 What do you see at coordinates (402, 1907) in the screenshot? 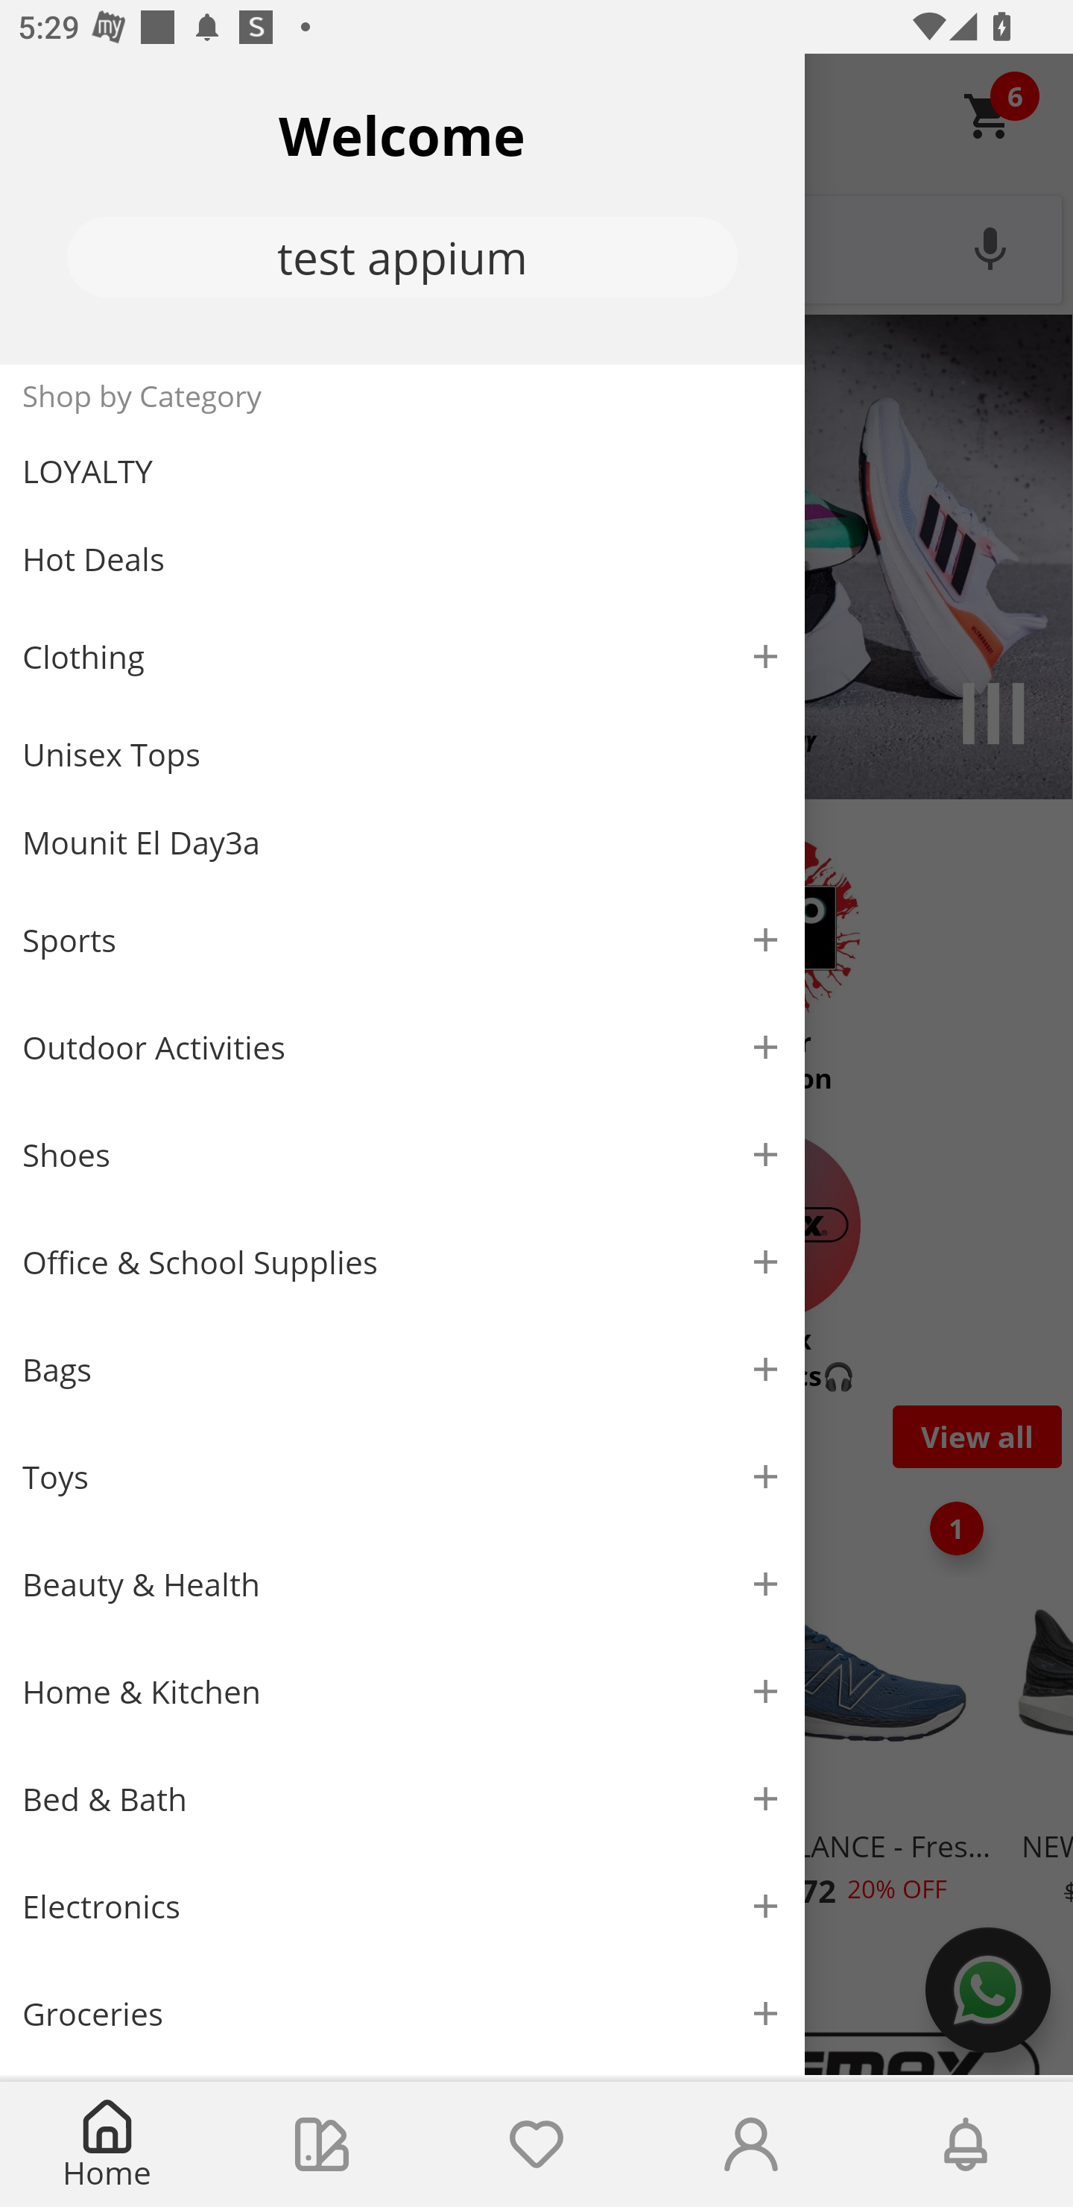
I see `Electronics` at bounding box center [402, 1907].